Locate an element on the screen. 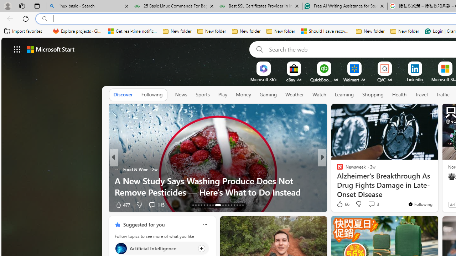  Click to follow topic Artificial Intelligence is located at coordinates (162, 248).